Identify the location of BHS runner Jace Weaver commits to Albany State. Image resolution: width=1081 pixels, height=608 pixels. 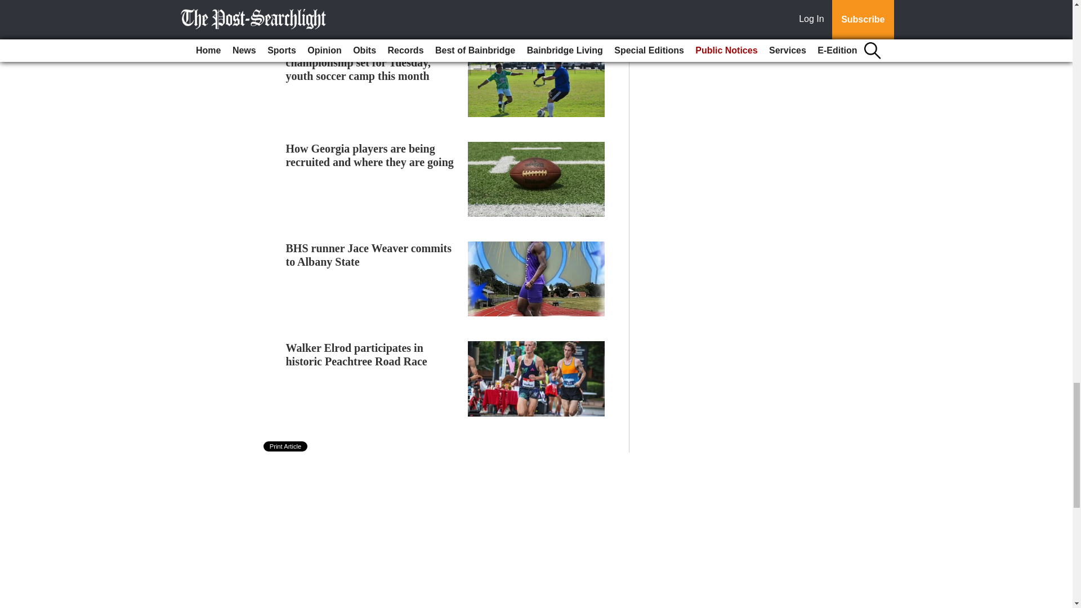
(369, 254).